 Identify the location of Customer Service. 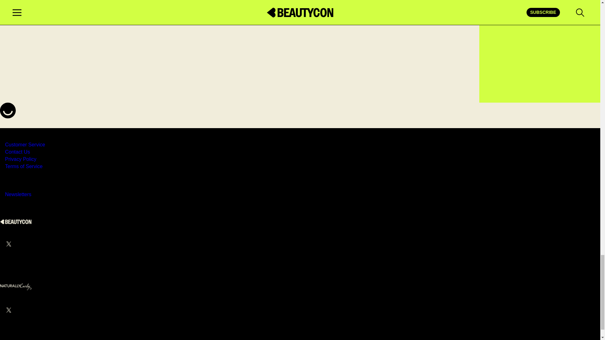
(25, 144).